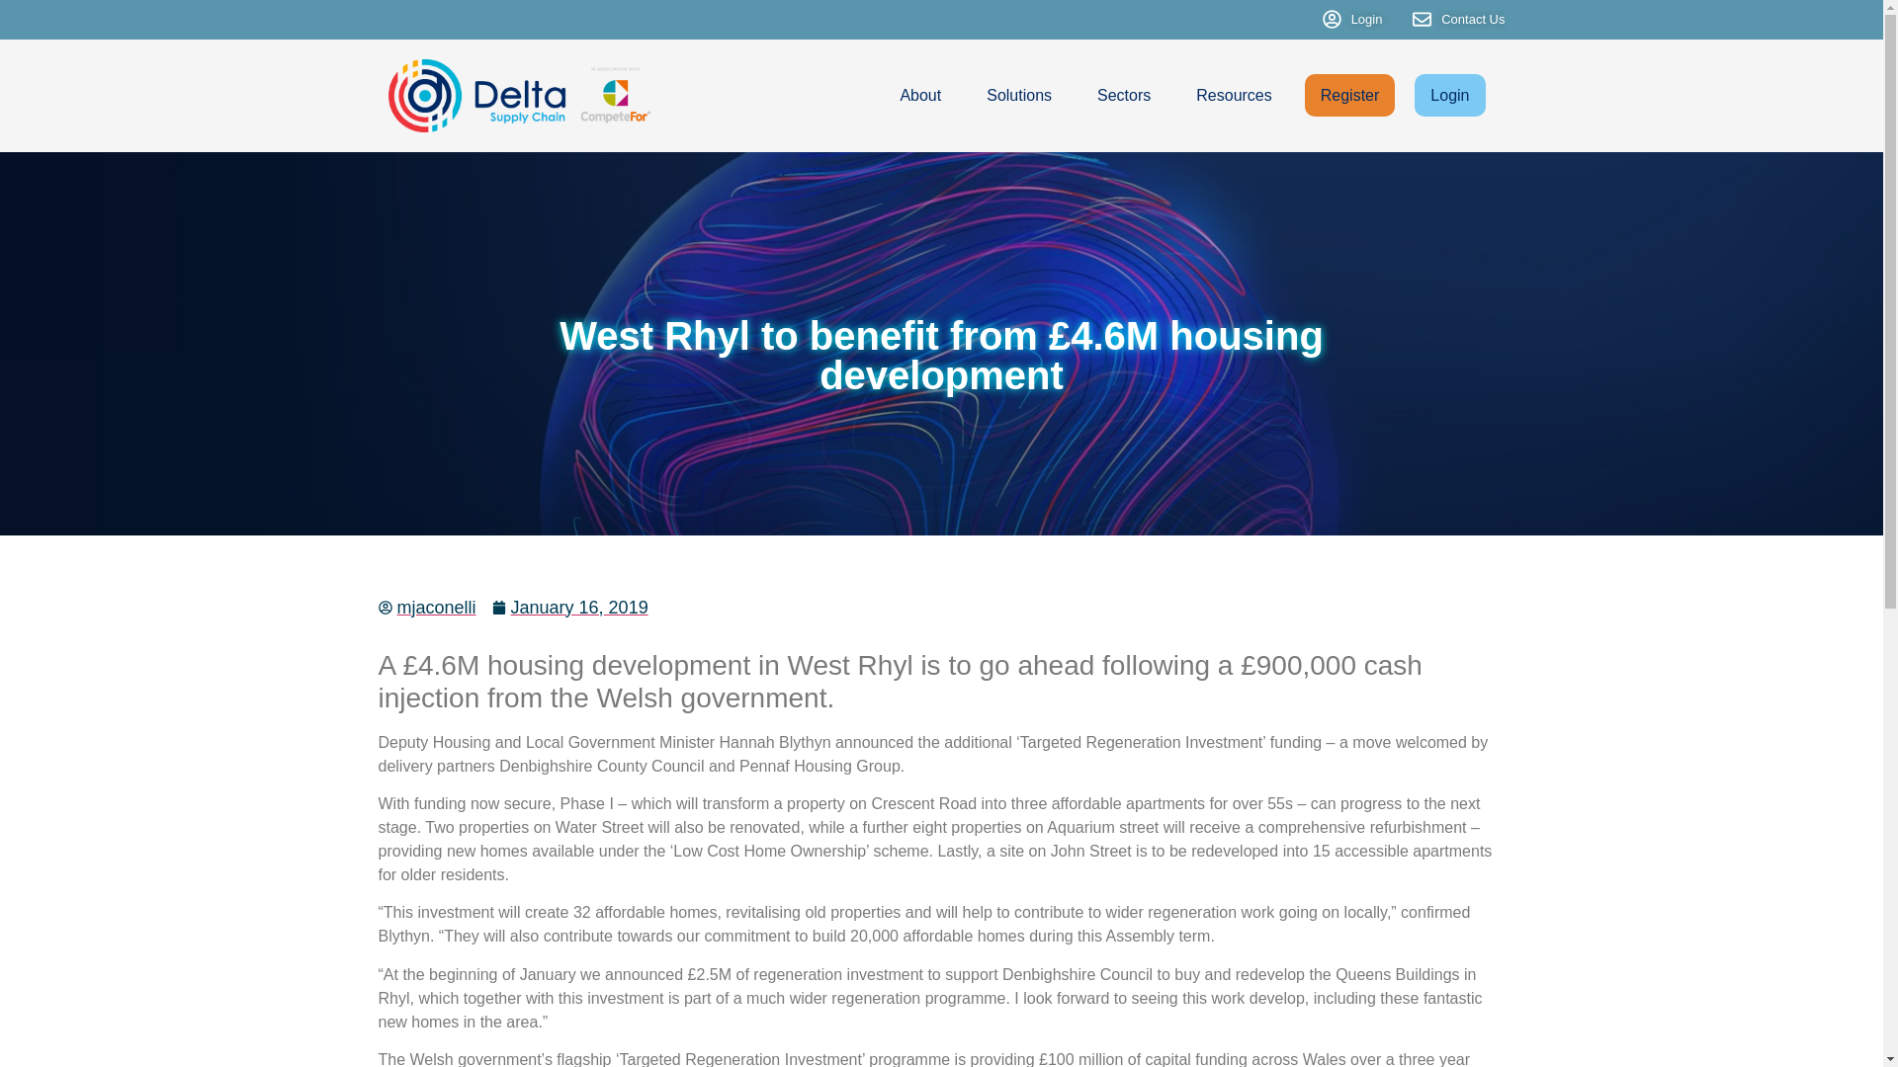  I want to click on Login, so click(1352, 20).